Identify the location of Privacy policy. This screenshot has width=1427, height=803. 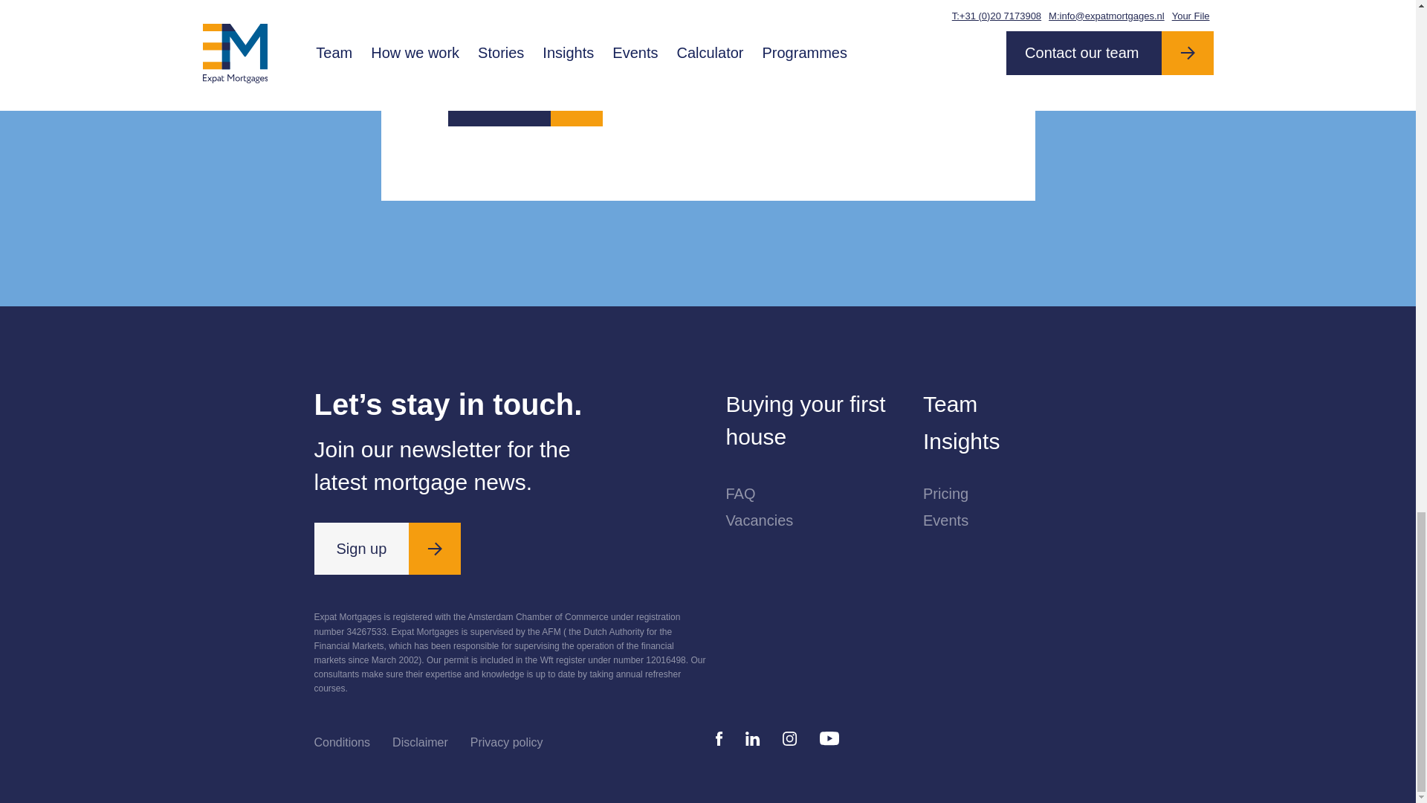
(507, 742).